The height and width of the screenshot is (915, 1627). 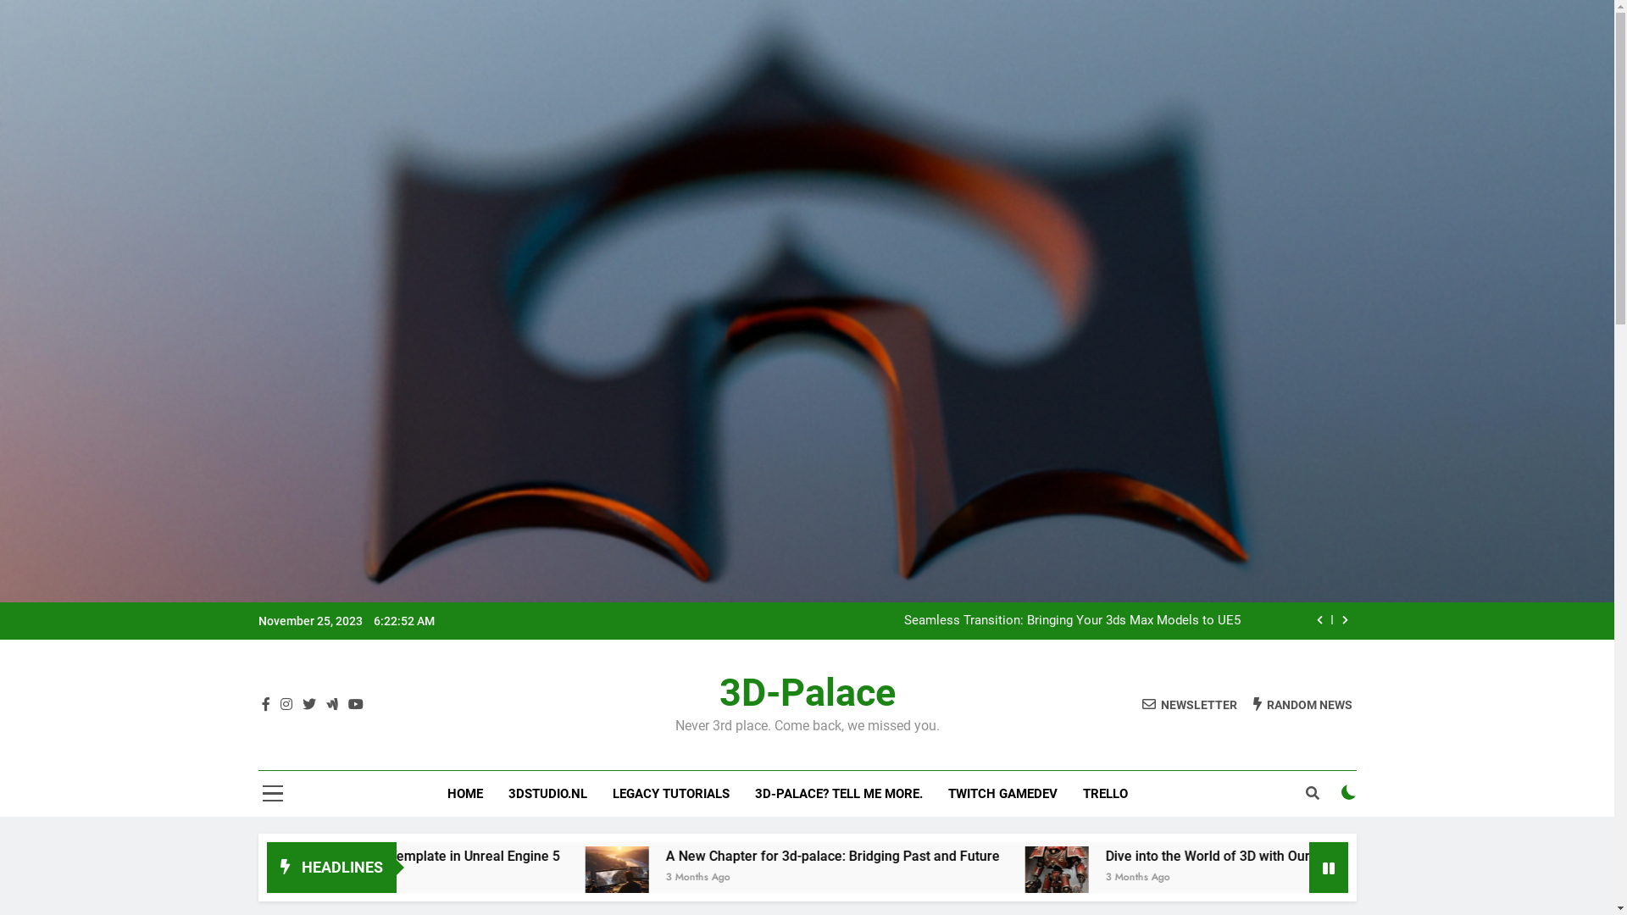 What do you see at coordinates (547, 794) in the screenshot?
I see `3DSTUDIO.NL` at bounding box center [547, 794].